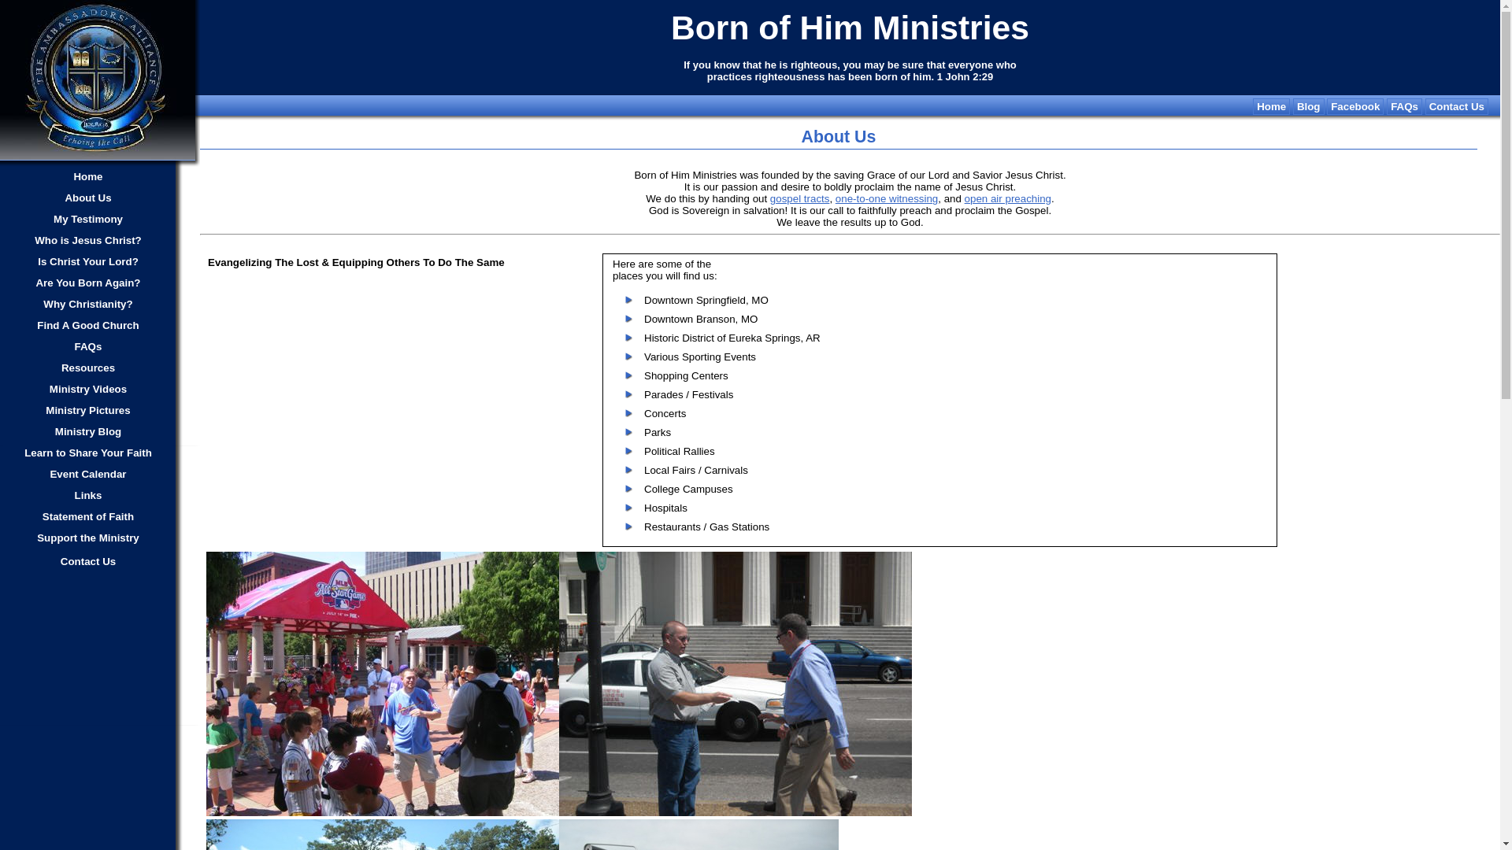 The width and height of the screenshot is (1512, 850). I want to click on Contact Us, so click(88, 561).